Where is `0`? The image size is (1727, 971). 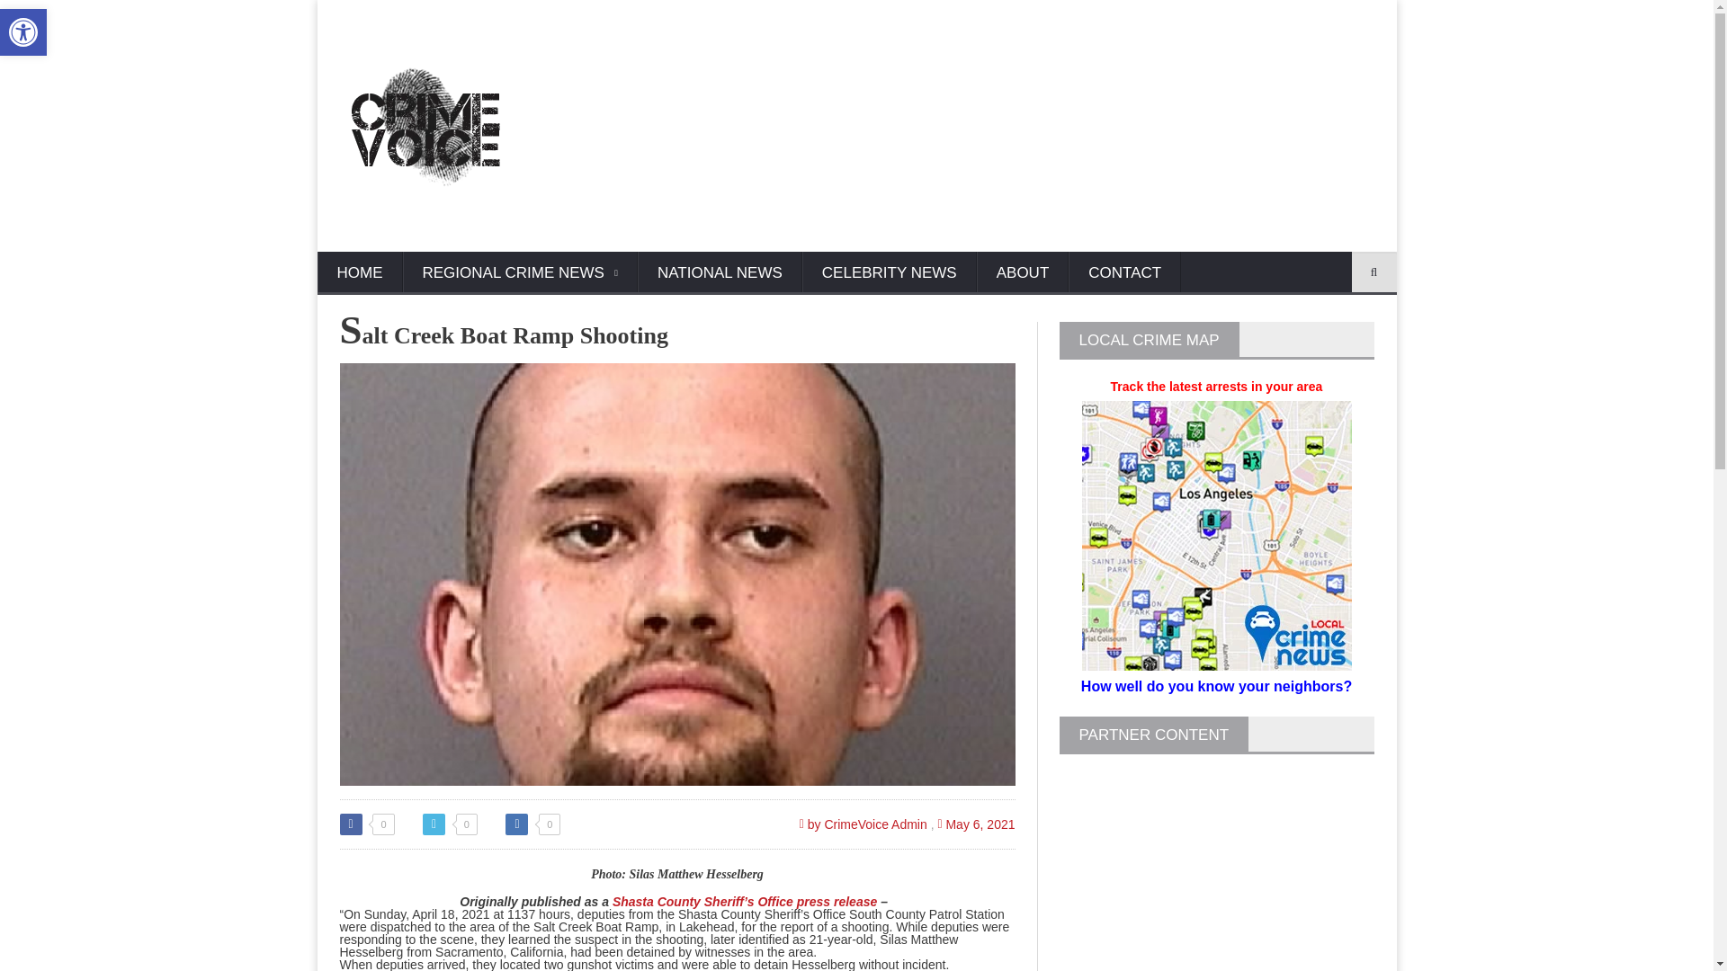 0 is located at coordinates (450, 824).